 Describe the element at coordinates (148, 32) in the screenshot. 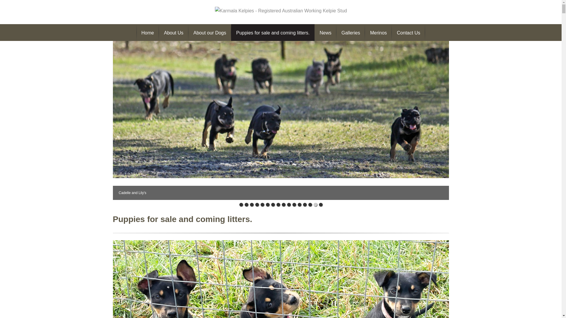

I see `Home` at that location.